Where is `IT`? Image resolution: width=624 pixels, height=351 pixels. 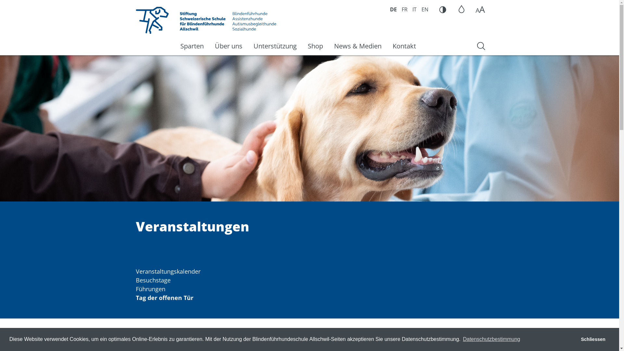
IT is located at coordinates (415, 9).